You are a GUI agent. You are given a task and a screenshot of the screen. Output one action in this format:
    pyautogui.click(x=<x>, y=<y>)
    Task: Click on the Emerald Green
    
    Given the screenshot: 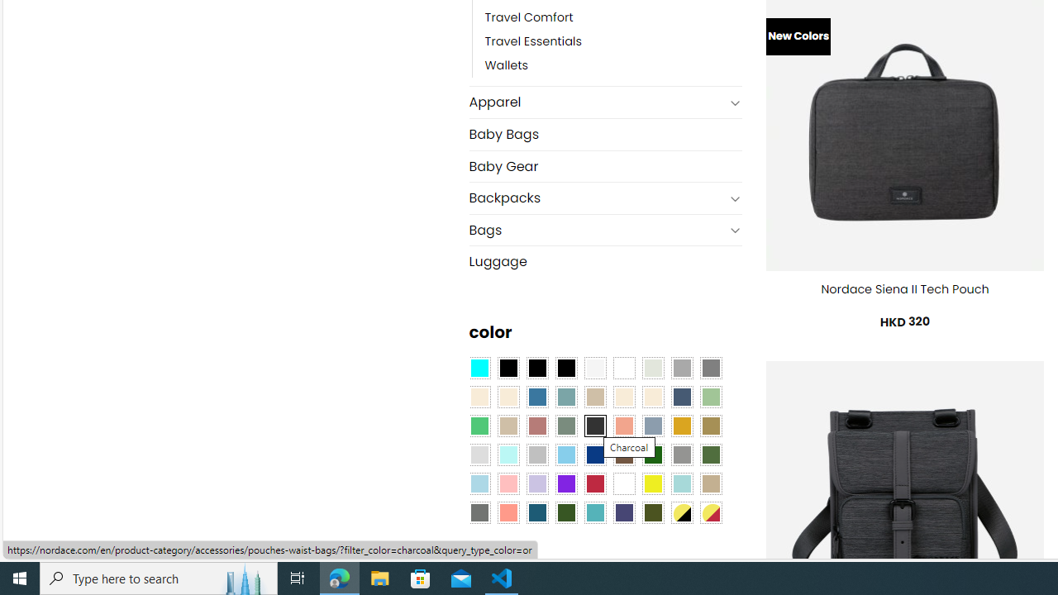 What is the action you would take?
    pyautogui.click(x=479, y=425)
    